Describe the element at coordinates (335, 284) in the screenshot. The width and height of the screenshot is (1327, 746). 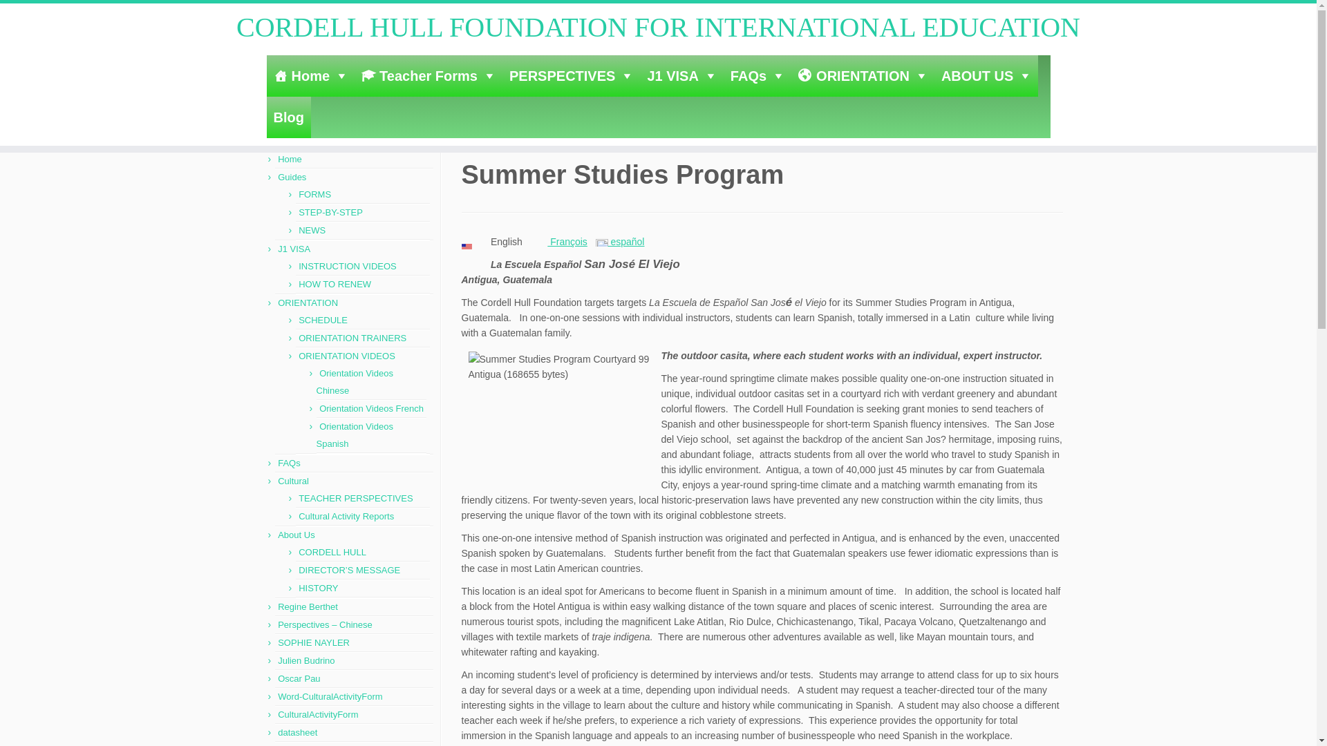
I see `HOW TO RENEW` at that location.